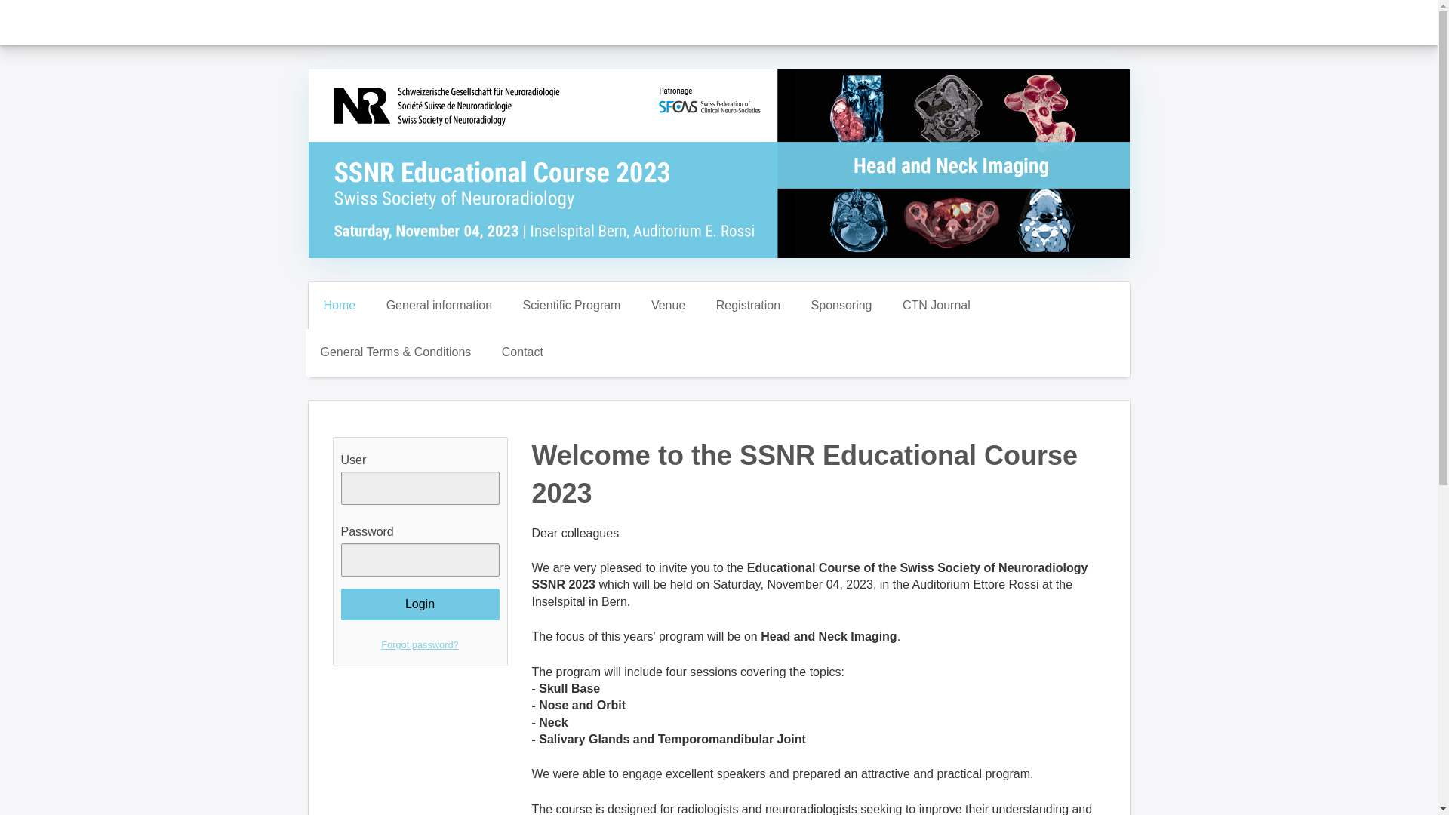 The width and height of the screenshot is (1449, 815). What do you see at coordinates (667, 305) in the screenshot?
I see `Venue` at bounding box center [667, 305].